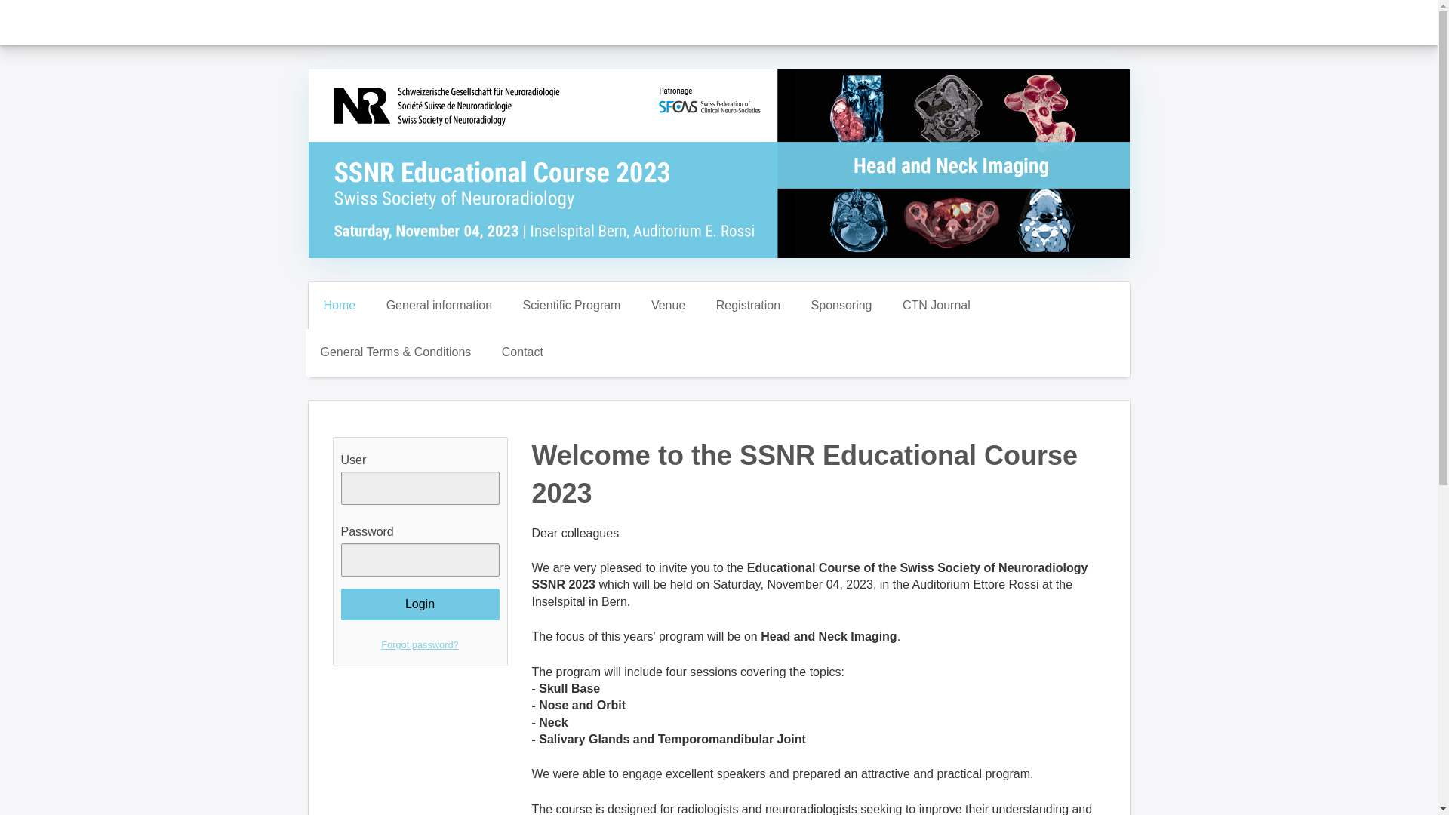 The width and height of the screenshot is (1449, 815). What do you see at coordinates (667, 305) in the screenshot?
I see `Venue` at bounding box center [667, 305].